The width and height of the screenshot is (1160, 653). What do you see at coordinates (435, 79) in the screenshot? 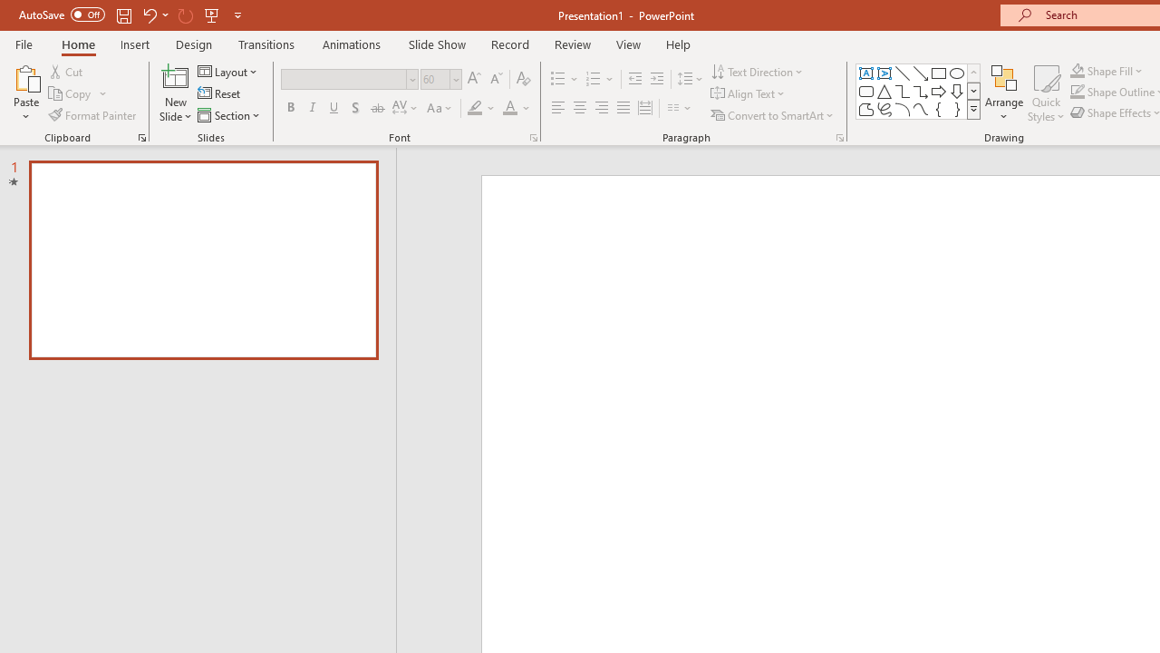
I see `Font Size` at bounding box center [435, 79].